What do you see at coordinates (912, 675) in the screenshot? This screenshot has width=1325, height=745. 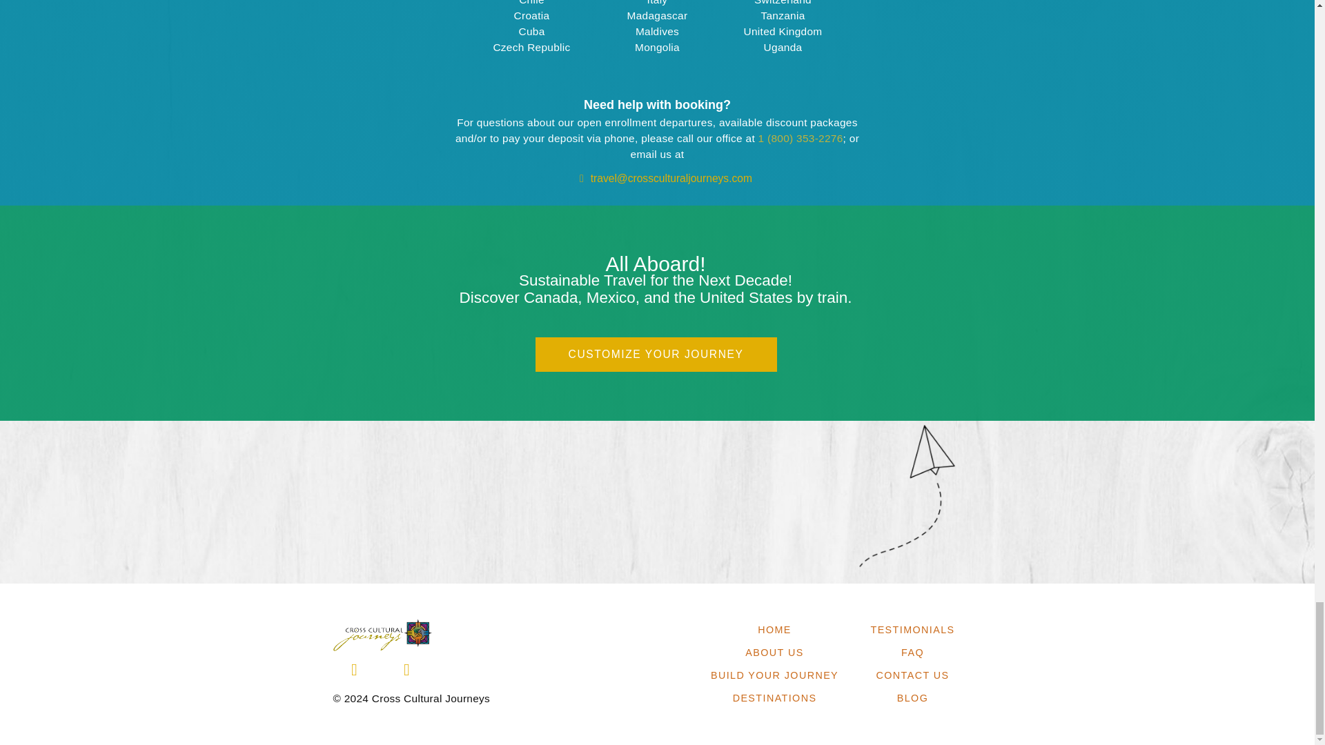 I see `CONTACT US` at bounding box center [912, 675].